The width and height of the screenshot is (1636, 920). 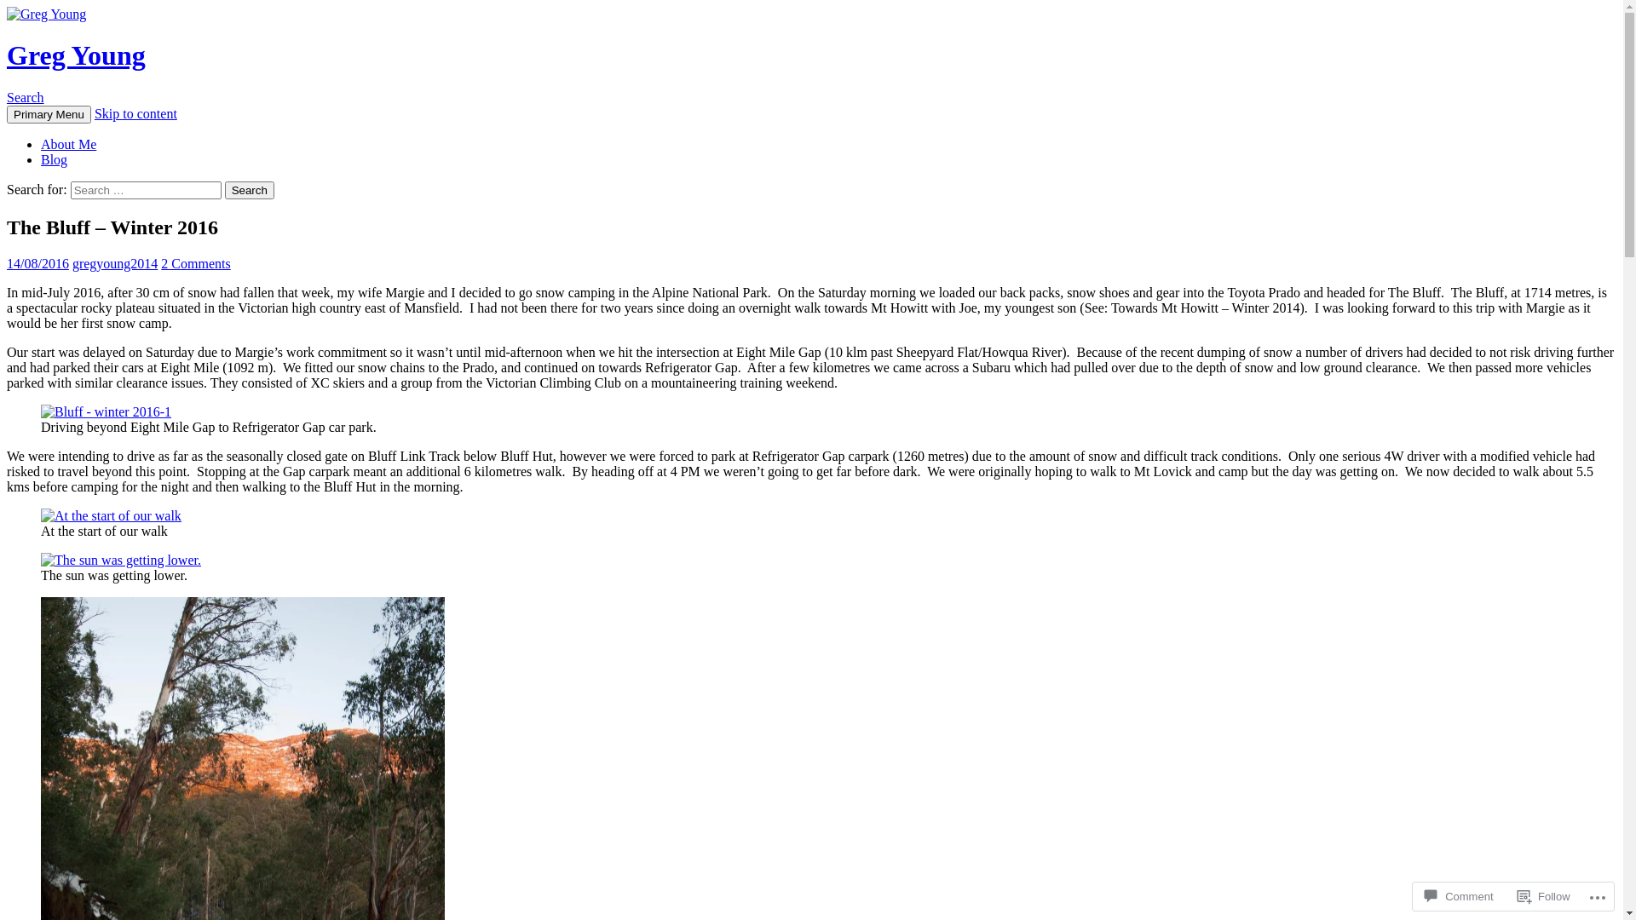 What do you see at coordinates (1544, 896) in the screenshot?
I see `Follow` at bounding box center [1544, 896].